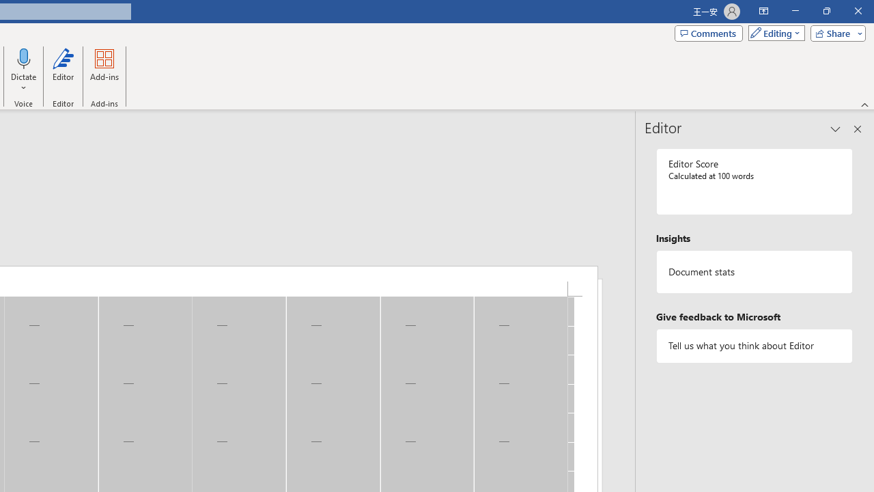 Image resolution: width=874 pixels, height=492 pixels. I want to click on Document statistics, so click(755, 272).